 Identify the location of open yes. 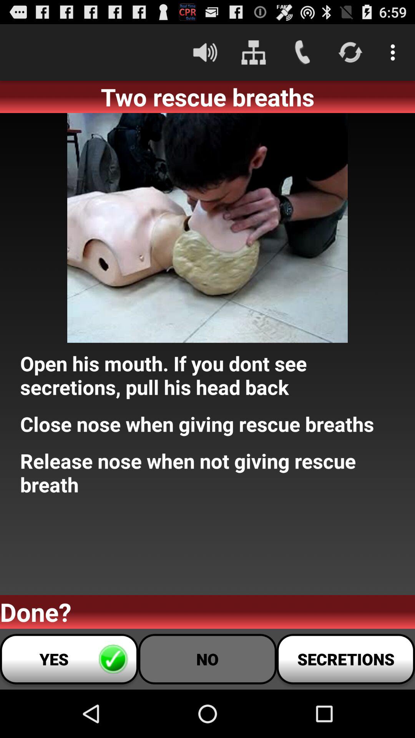
(69, 659).